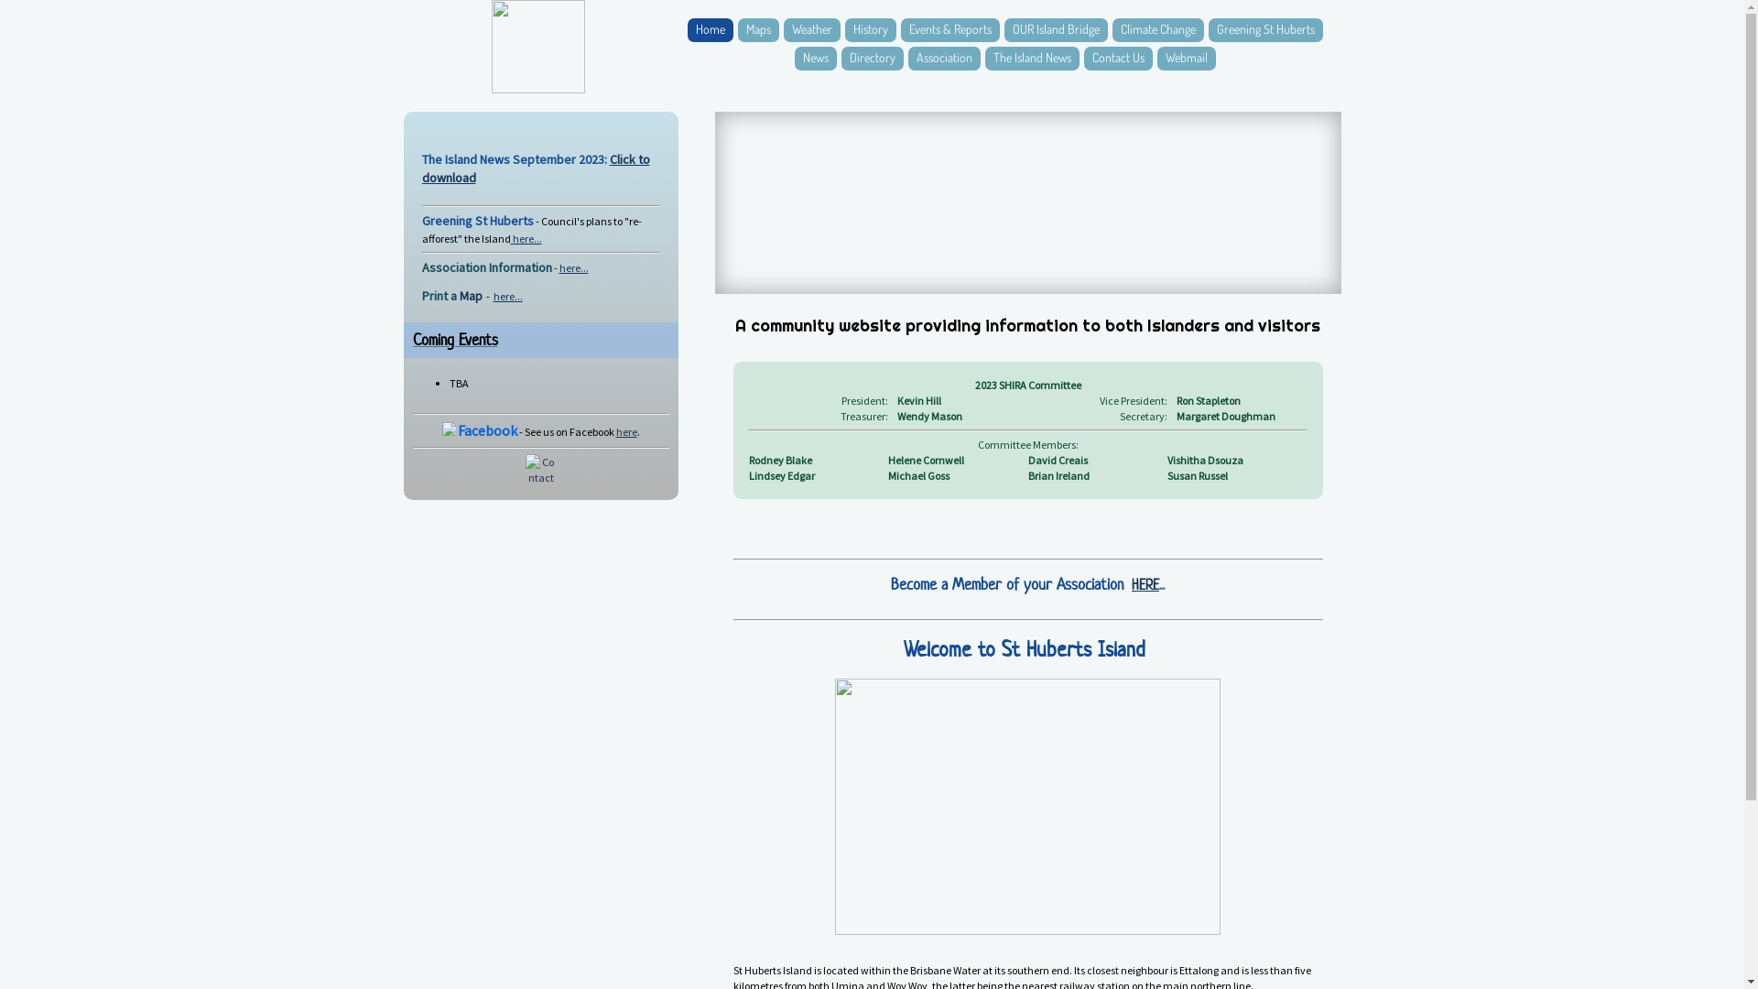 The image size is (1758, 989). I want to click on Maps, so click(758, 30).